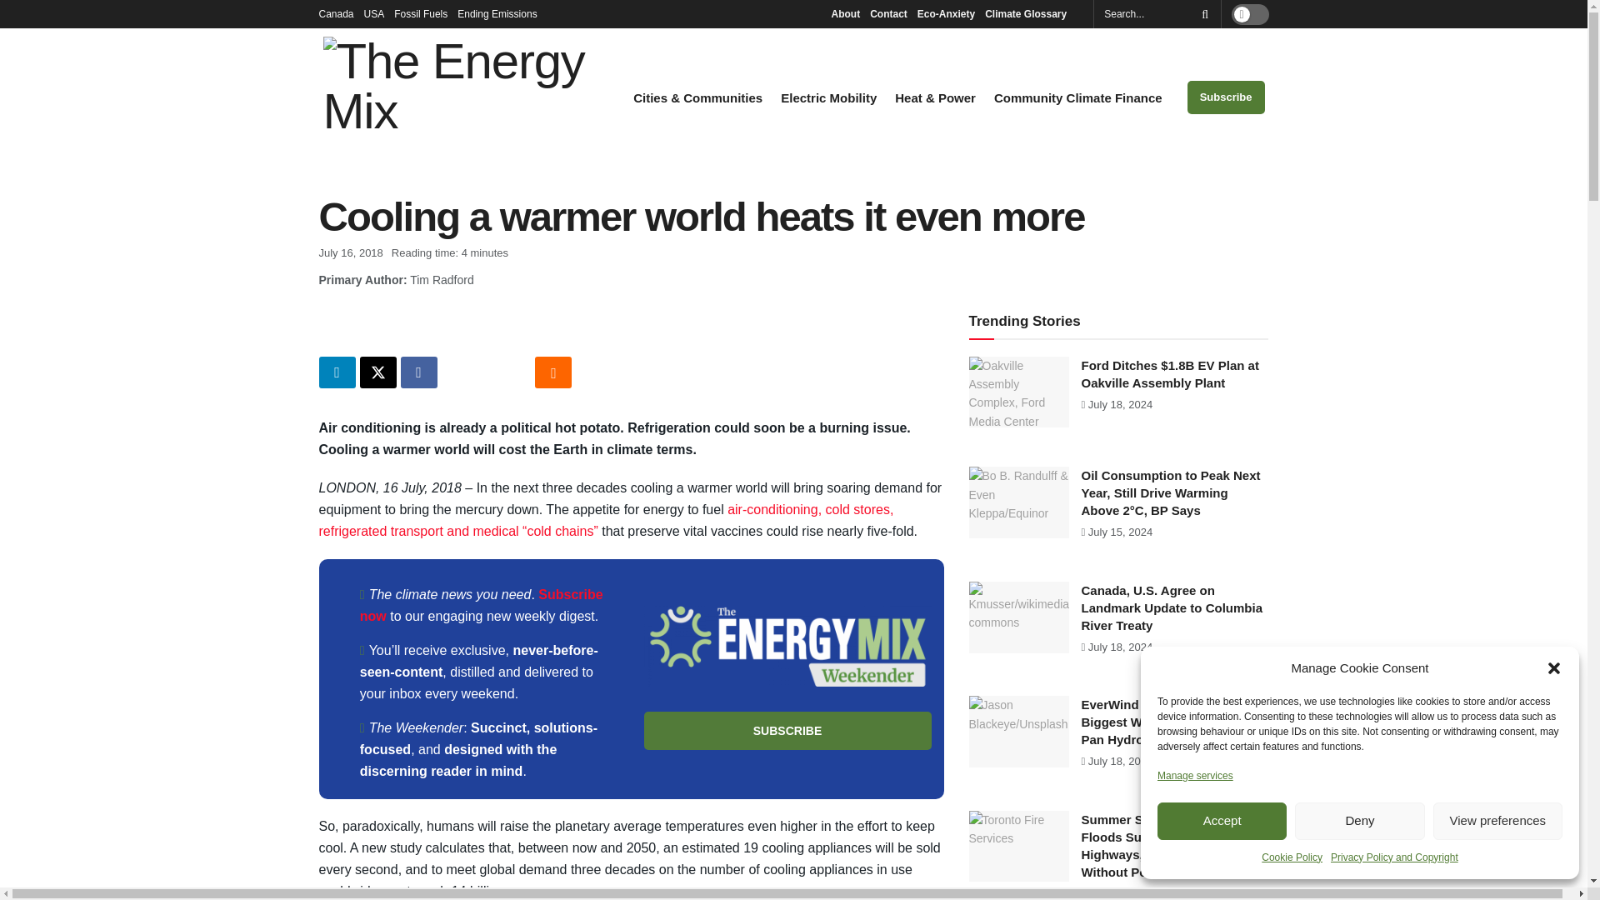 Image resolution: width=1600 pixels, height=900 pixels. Describe the element at coordinates (888, 13) in the screenshot. I see `Contact` at that location.